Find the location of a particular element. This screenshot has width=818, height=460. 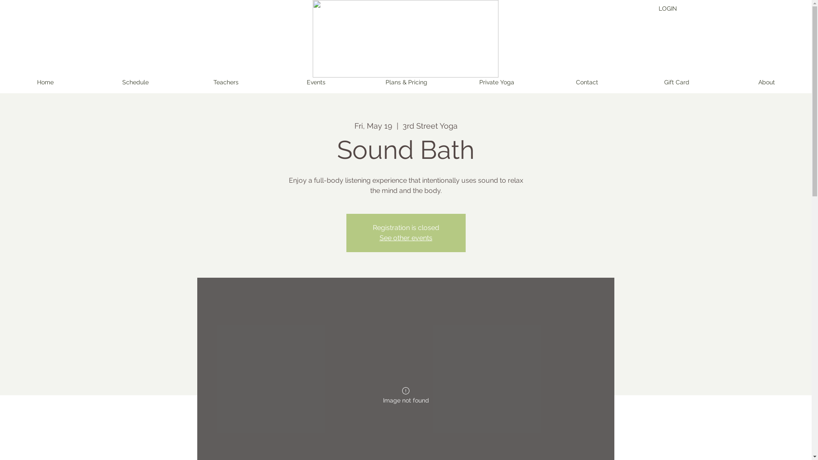

About is located at coordinates (767, 83).